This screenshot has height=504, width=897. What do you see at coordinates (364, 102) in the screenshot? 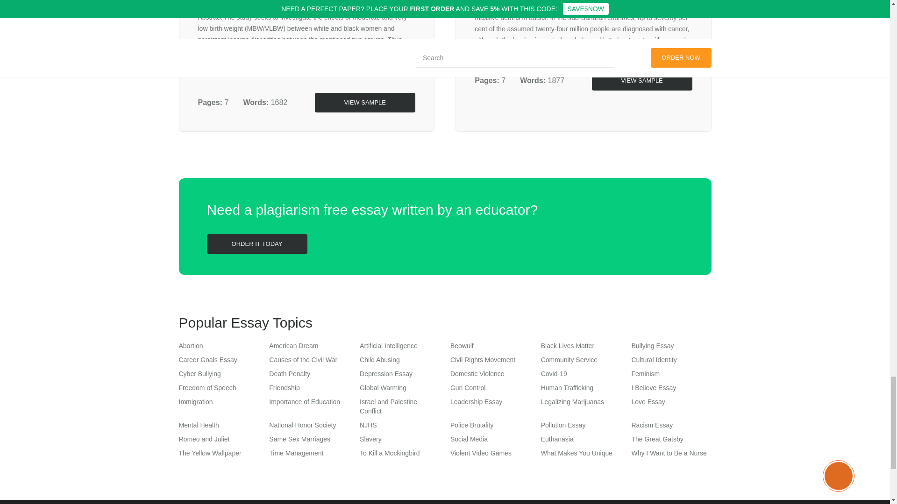
I see `VIEW SAMPLE` at bounding box center [364, 102].